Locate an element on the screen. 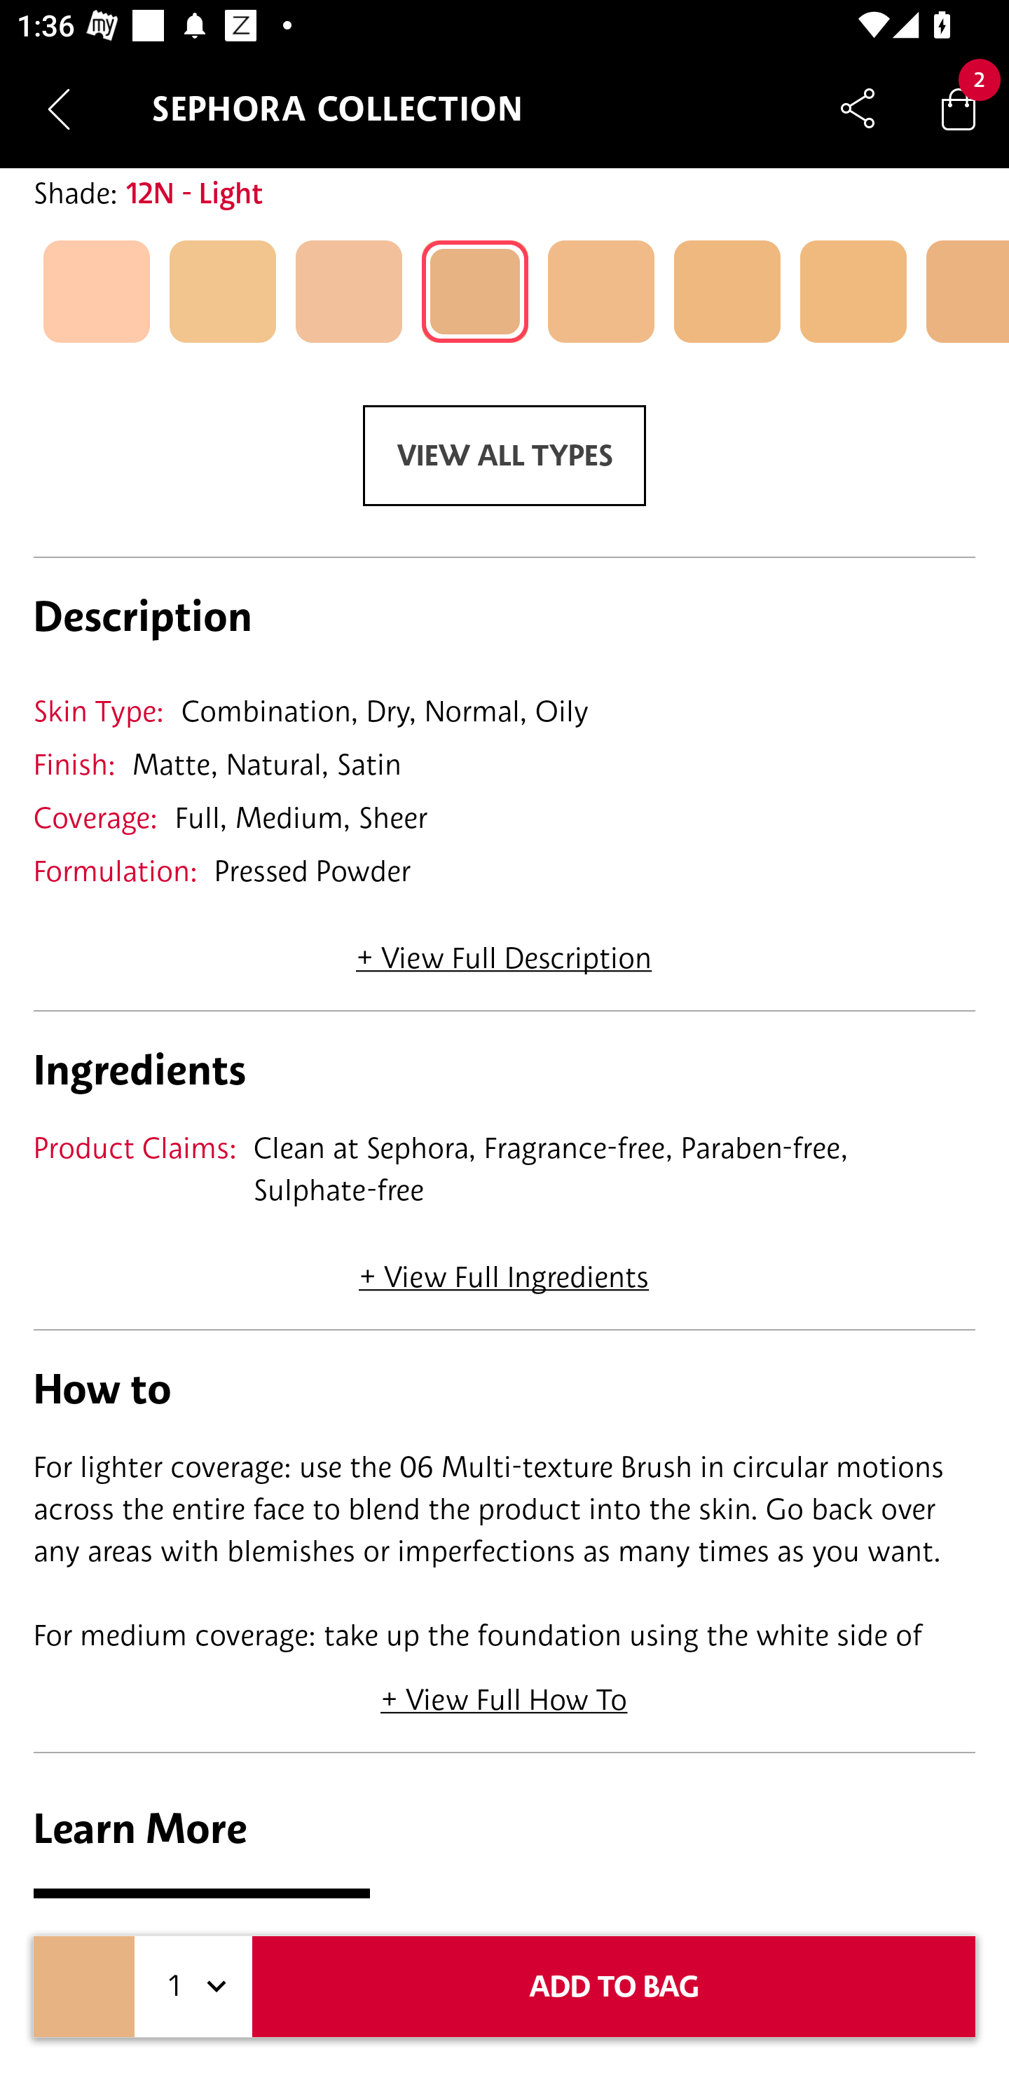 The image size is (1009, 2075). ADD TO BAG is located at coordinates (614, 1987).